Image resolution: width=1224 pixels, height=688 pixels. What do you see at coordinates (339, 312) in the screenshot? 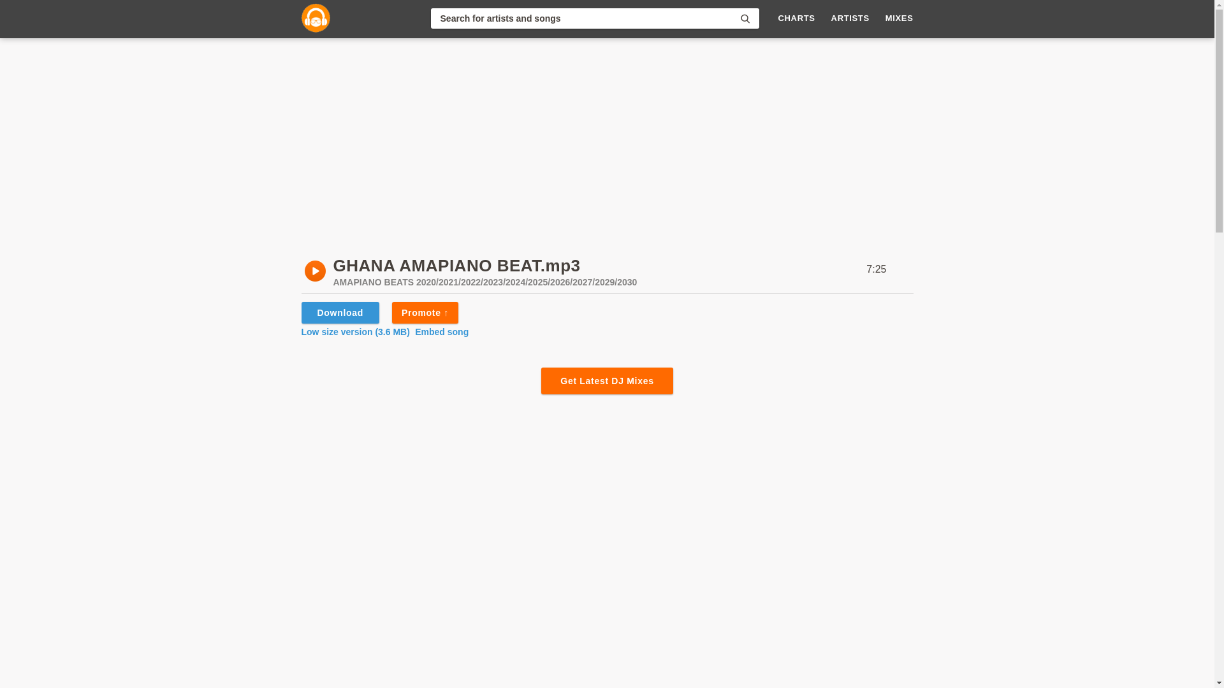
I see `Download` at bounding box center [339, 312].